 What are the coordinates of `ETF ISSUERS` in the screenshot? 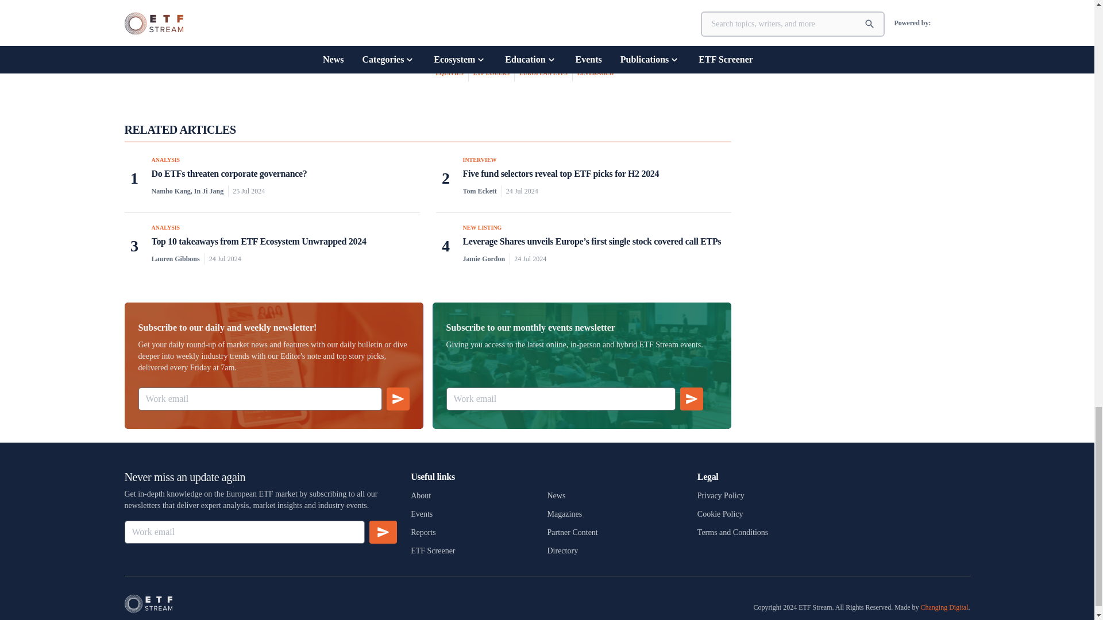 It's located at (494, 73).